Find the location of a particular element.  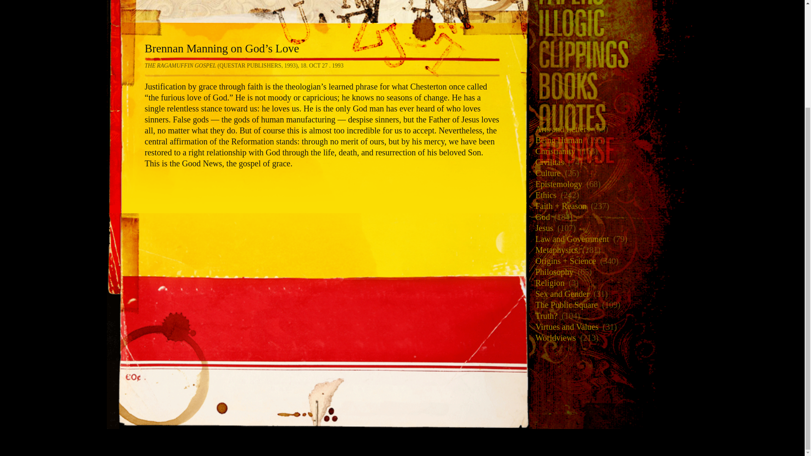

Christianity is located at coordinates (552, 150).